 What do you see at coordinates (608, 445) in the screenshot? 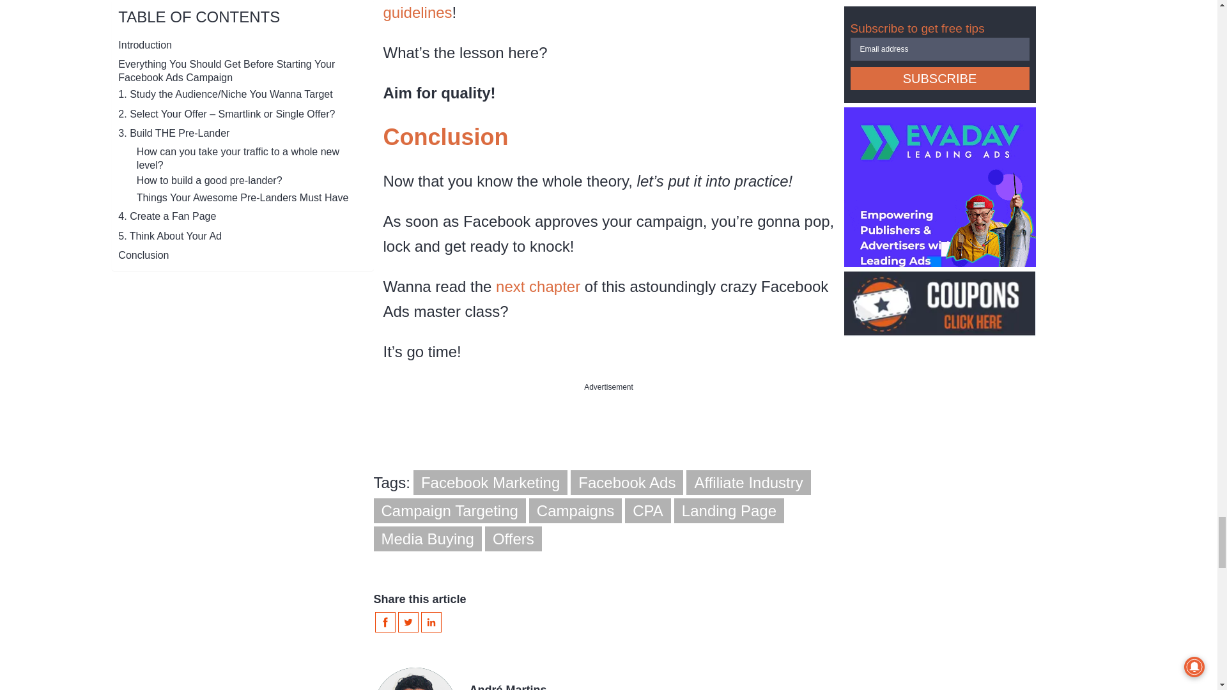
I see `banner placement 2` at bounding box center [608, 445].